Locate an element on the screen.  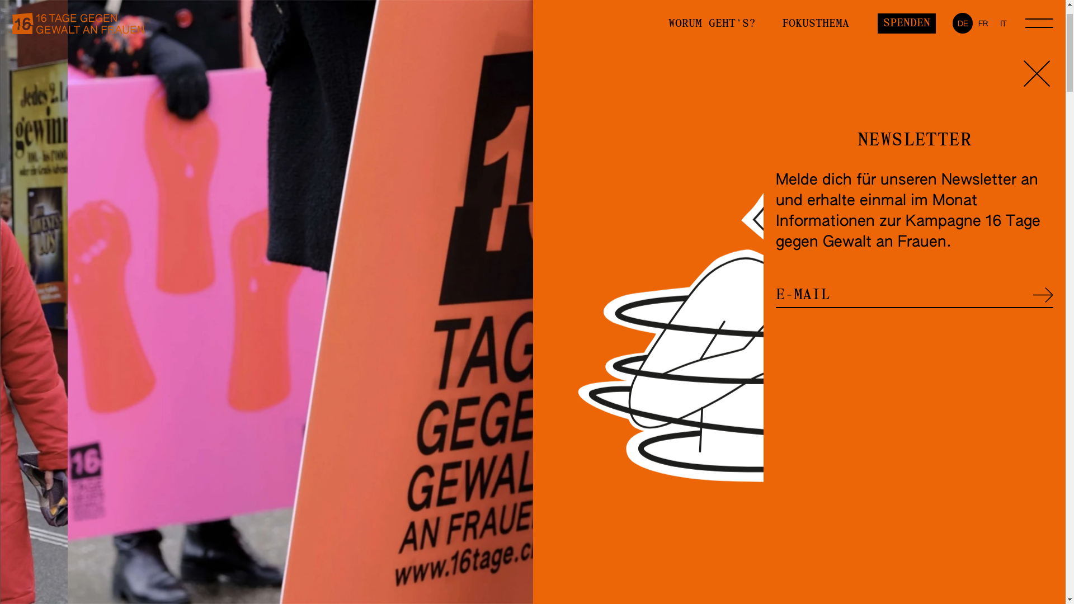
IT is located at coordinates (1004, 70).